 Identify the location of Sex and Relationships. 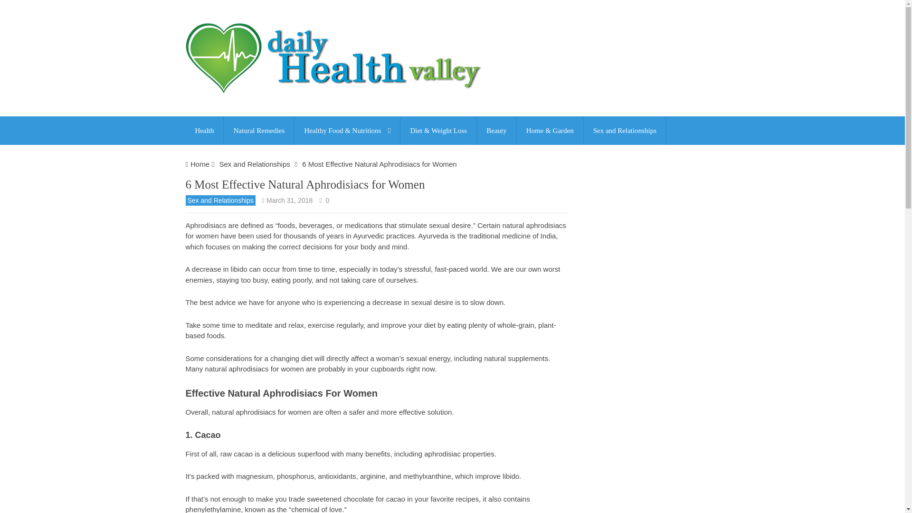
(220, 200).